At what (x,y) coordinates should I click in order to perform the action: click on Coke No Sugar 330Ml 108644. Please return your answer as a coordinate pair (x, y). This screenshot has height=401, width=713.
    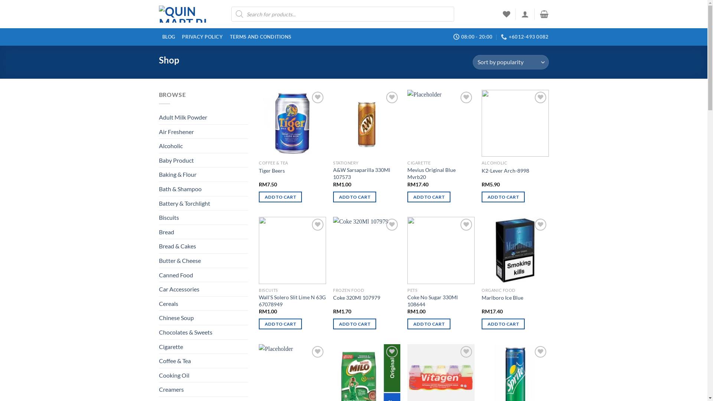
    Looking at the image, I should click on (441, 301).